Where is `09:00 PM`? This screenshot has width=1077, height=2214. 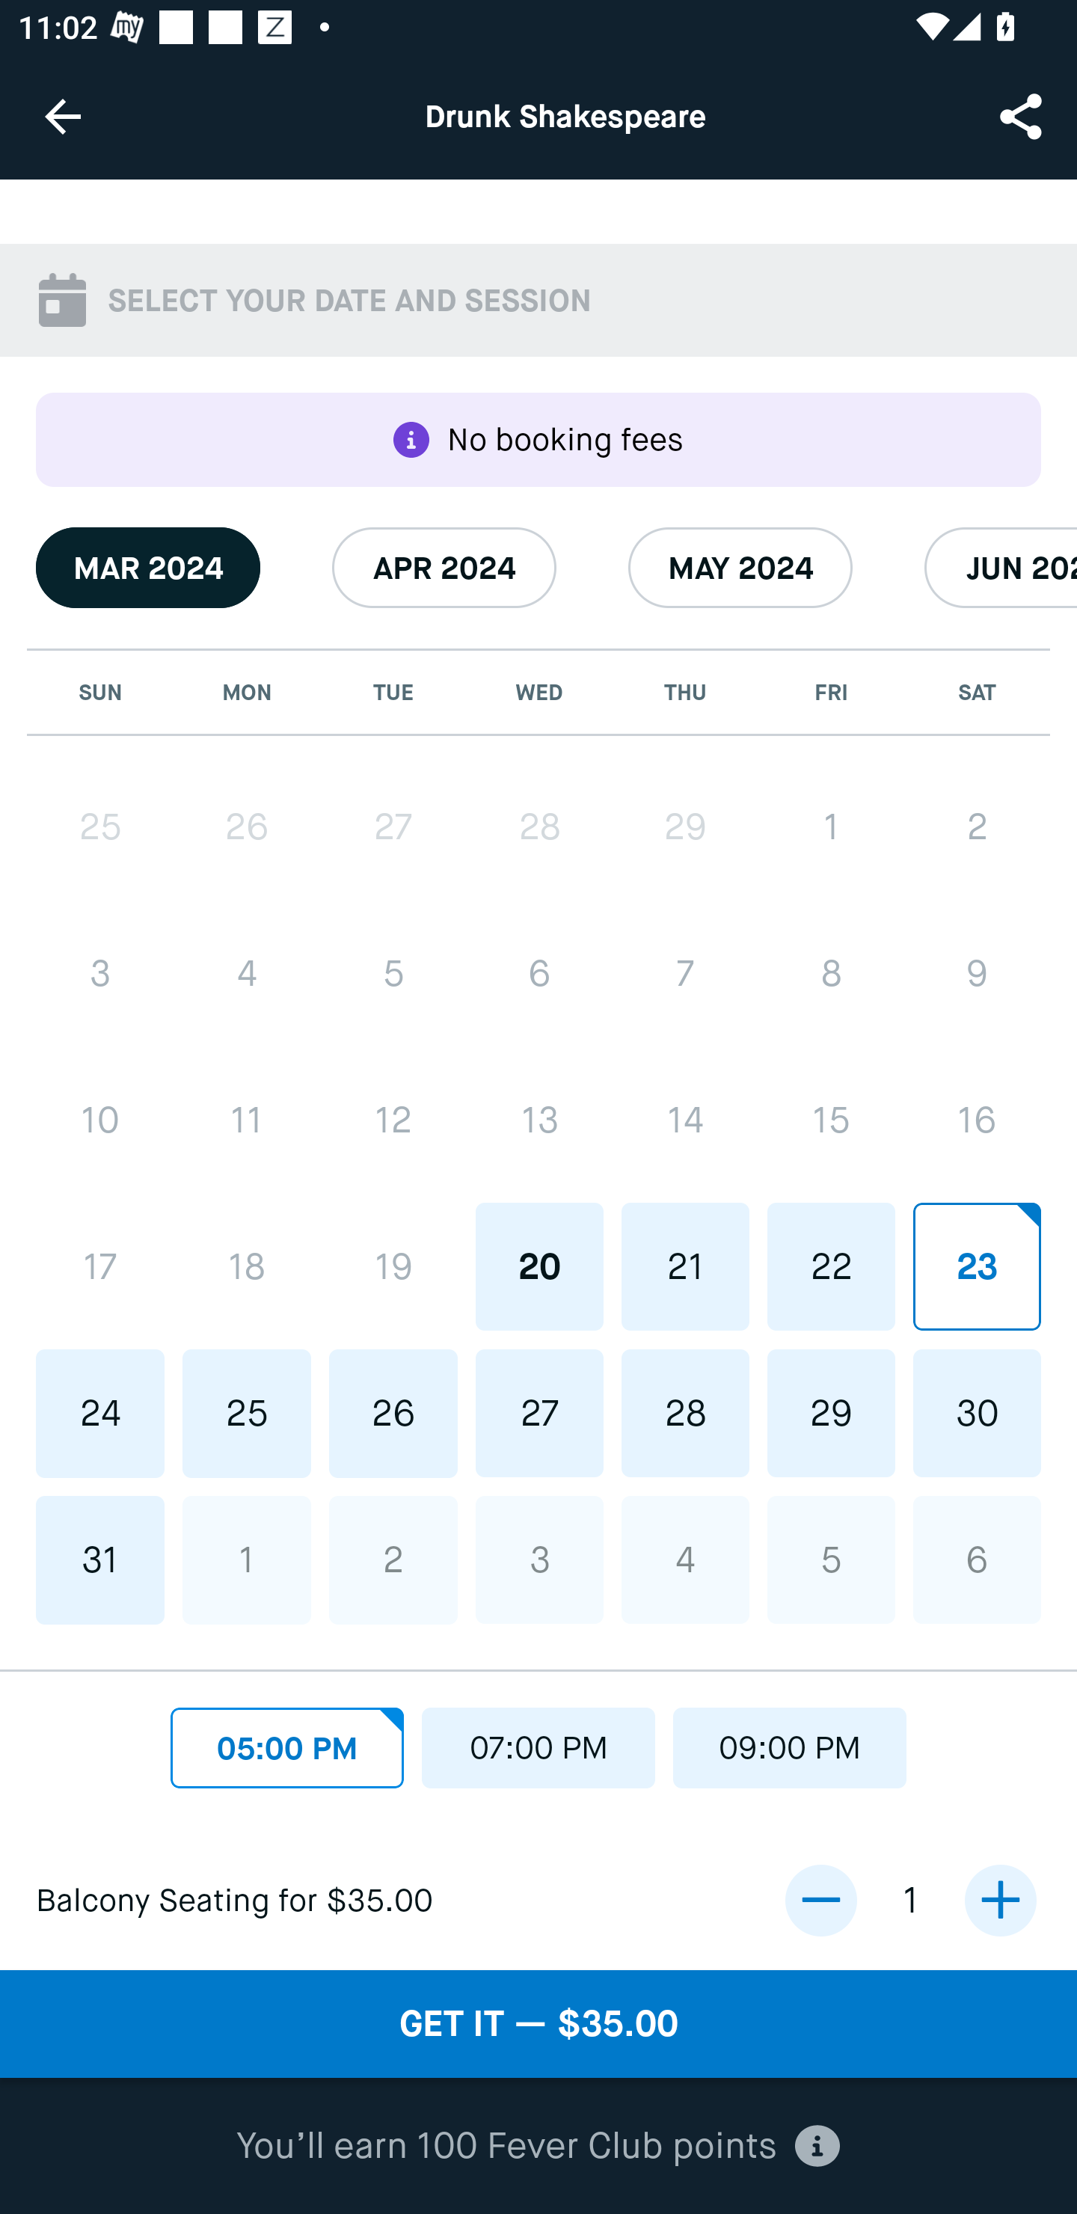
09:00 PM is located at coordinates (790, 1741).